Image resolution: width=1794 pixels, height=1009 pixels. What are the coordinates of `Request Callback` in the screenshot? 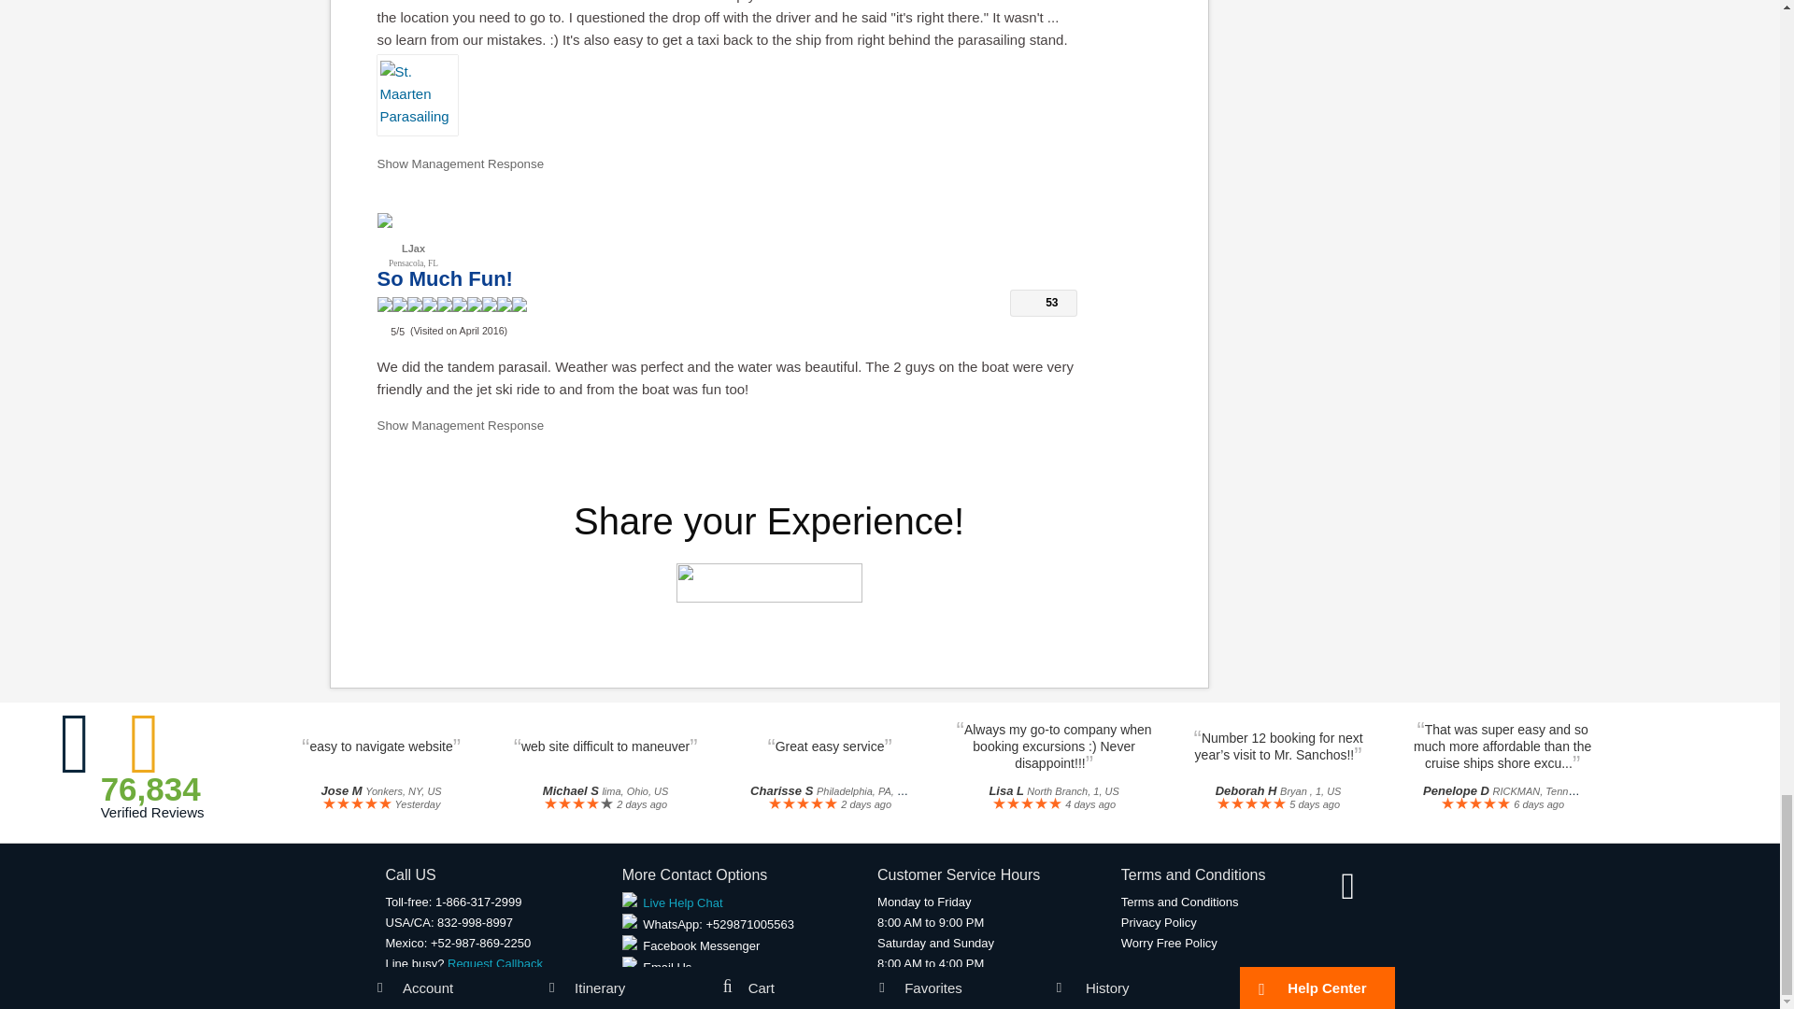 It's located at (495, 962).